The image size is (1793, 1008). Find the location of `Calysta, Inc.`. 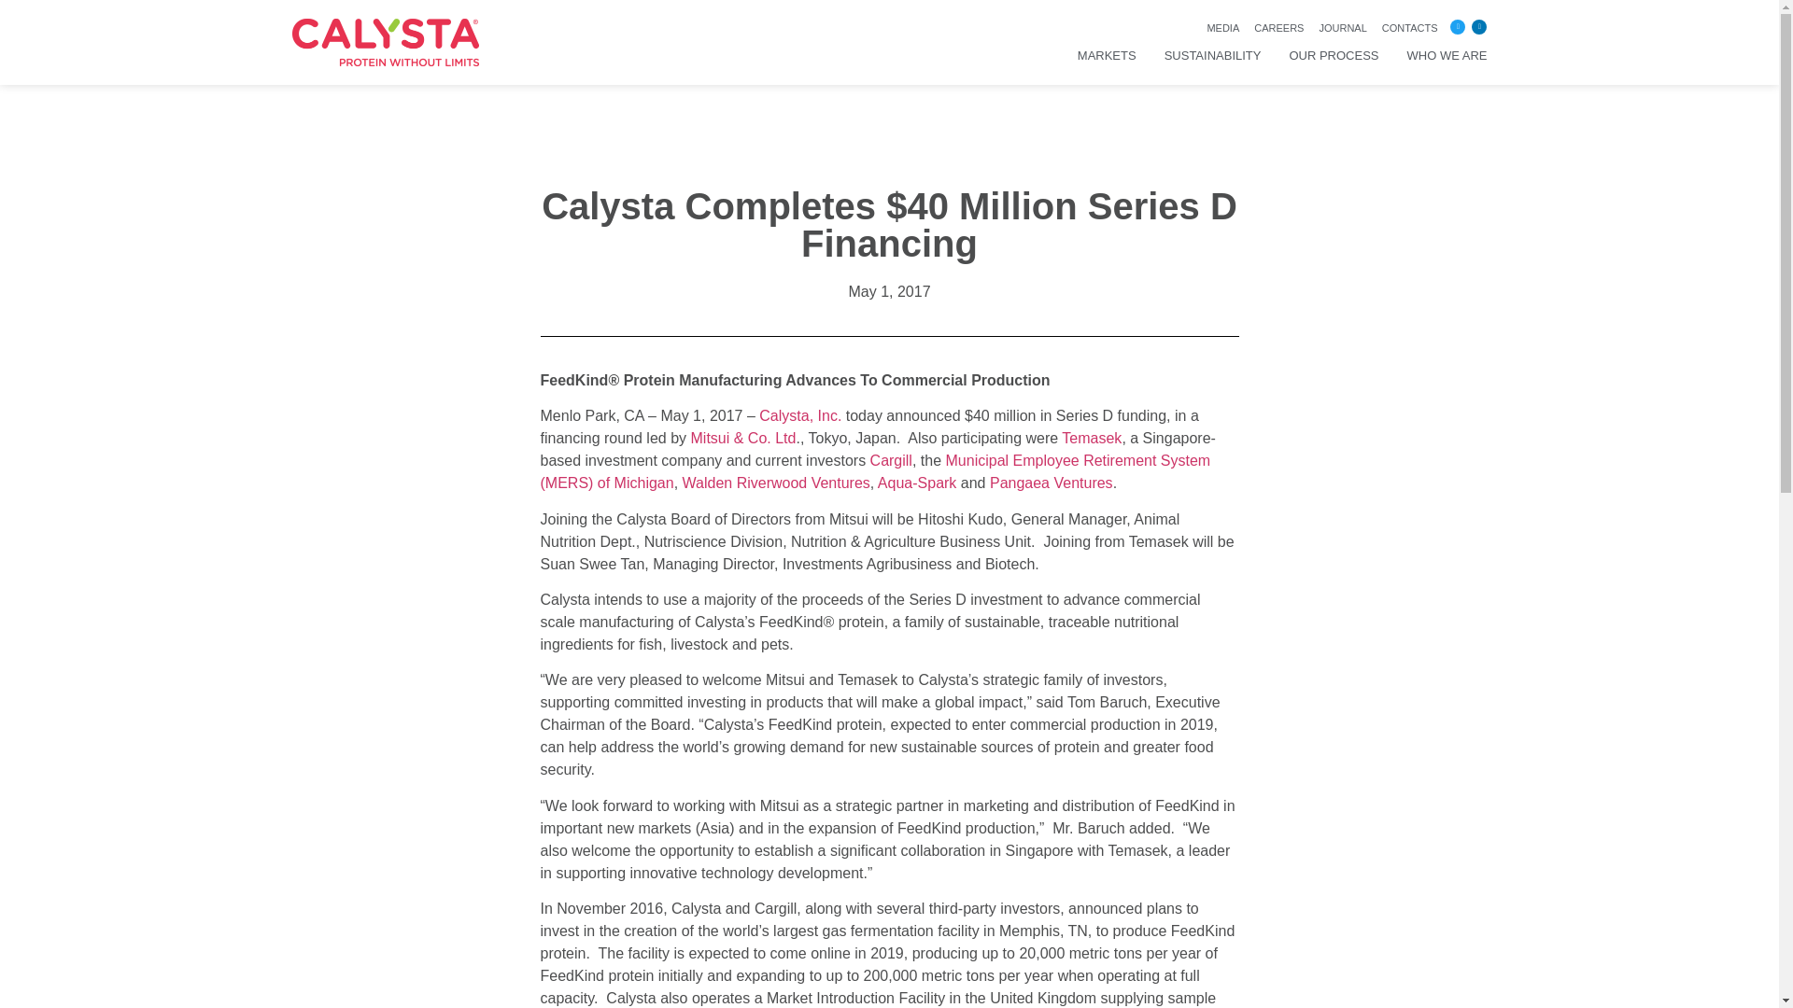

Calysta, Inc. is located at coordinates (799, 415).